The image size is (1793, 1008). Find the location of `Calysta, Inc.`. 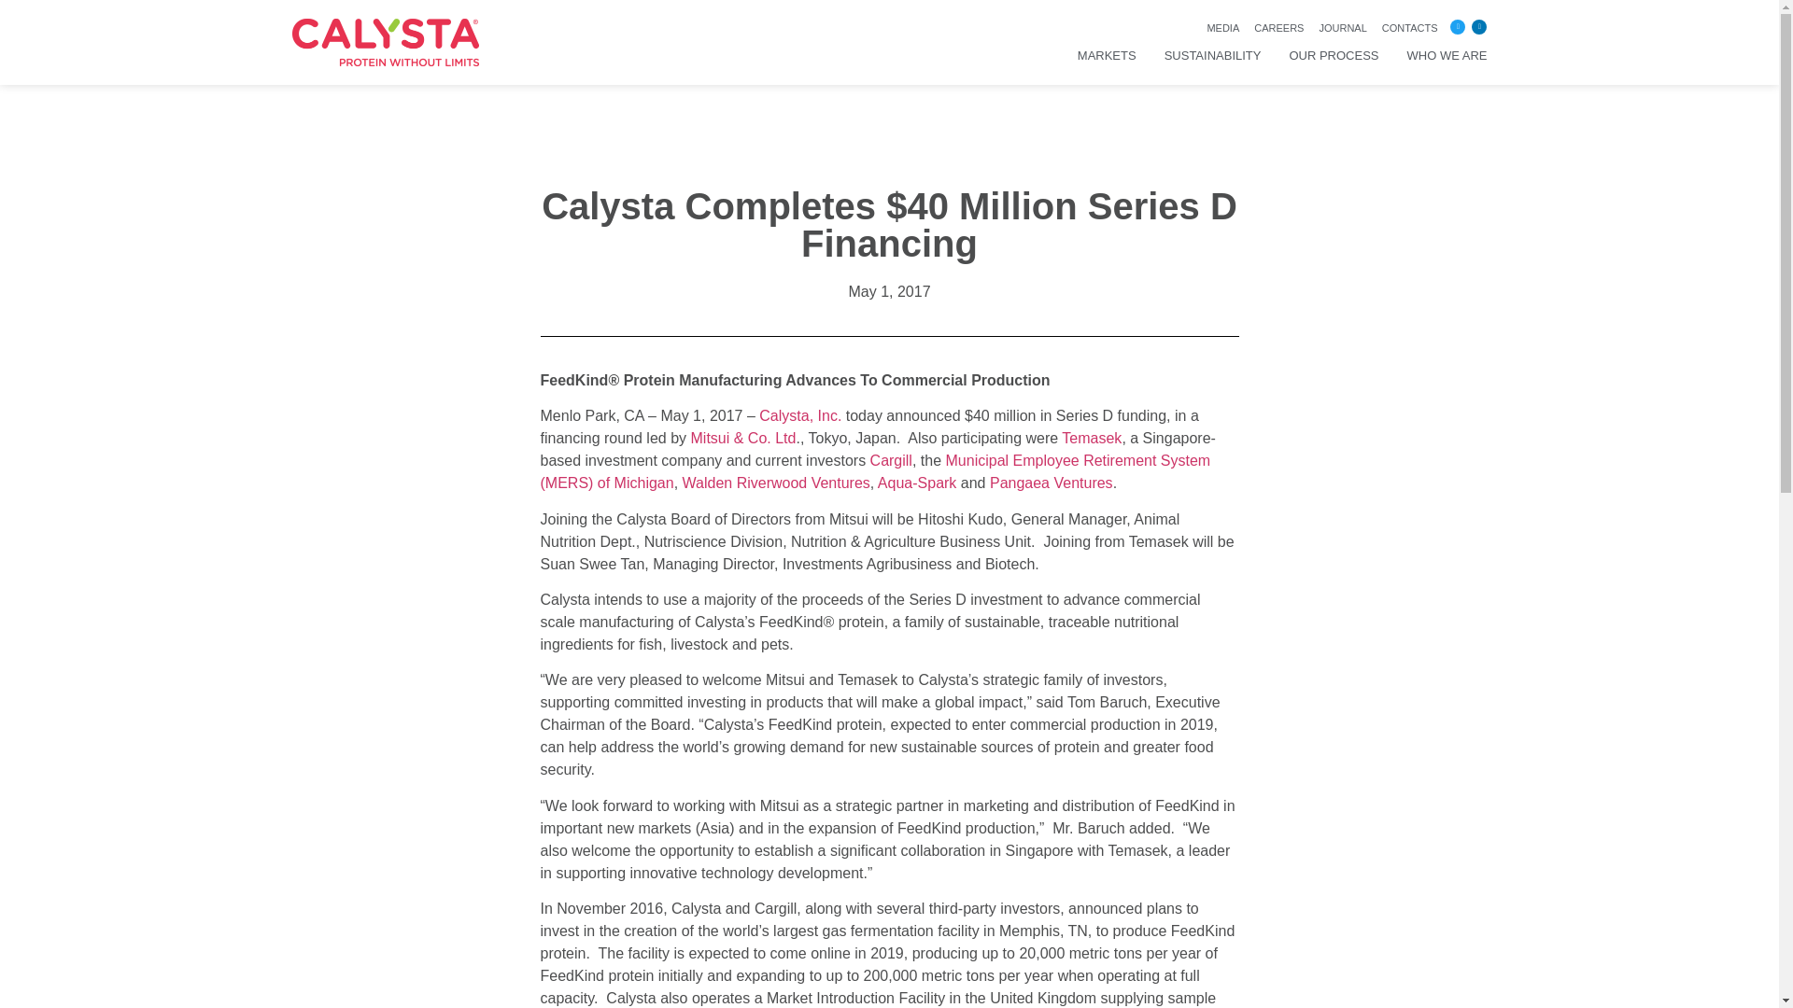

Calysta, Inc. is located at coordinates (799, 415).